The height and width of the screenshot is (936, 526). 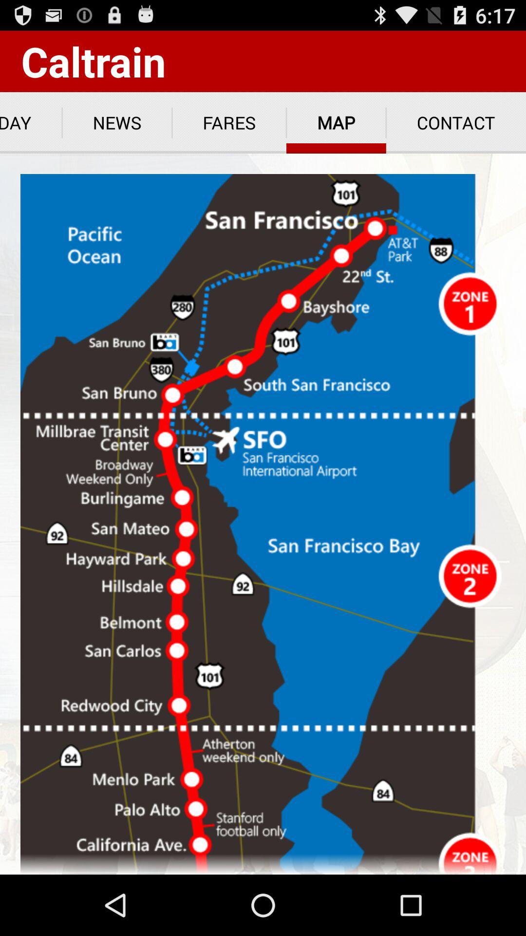 I want to click on press the item next to the news app, so click(x=229, y=123).